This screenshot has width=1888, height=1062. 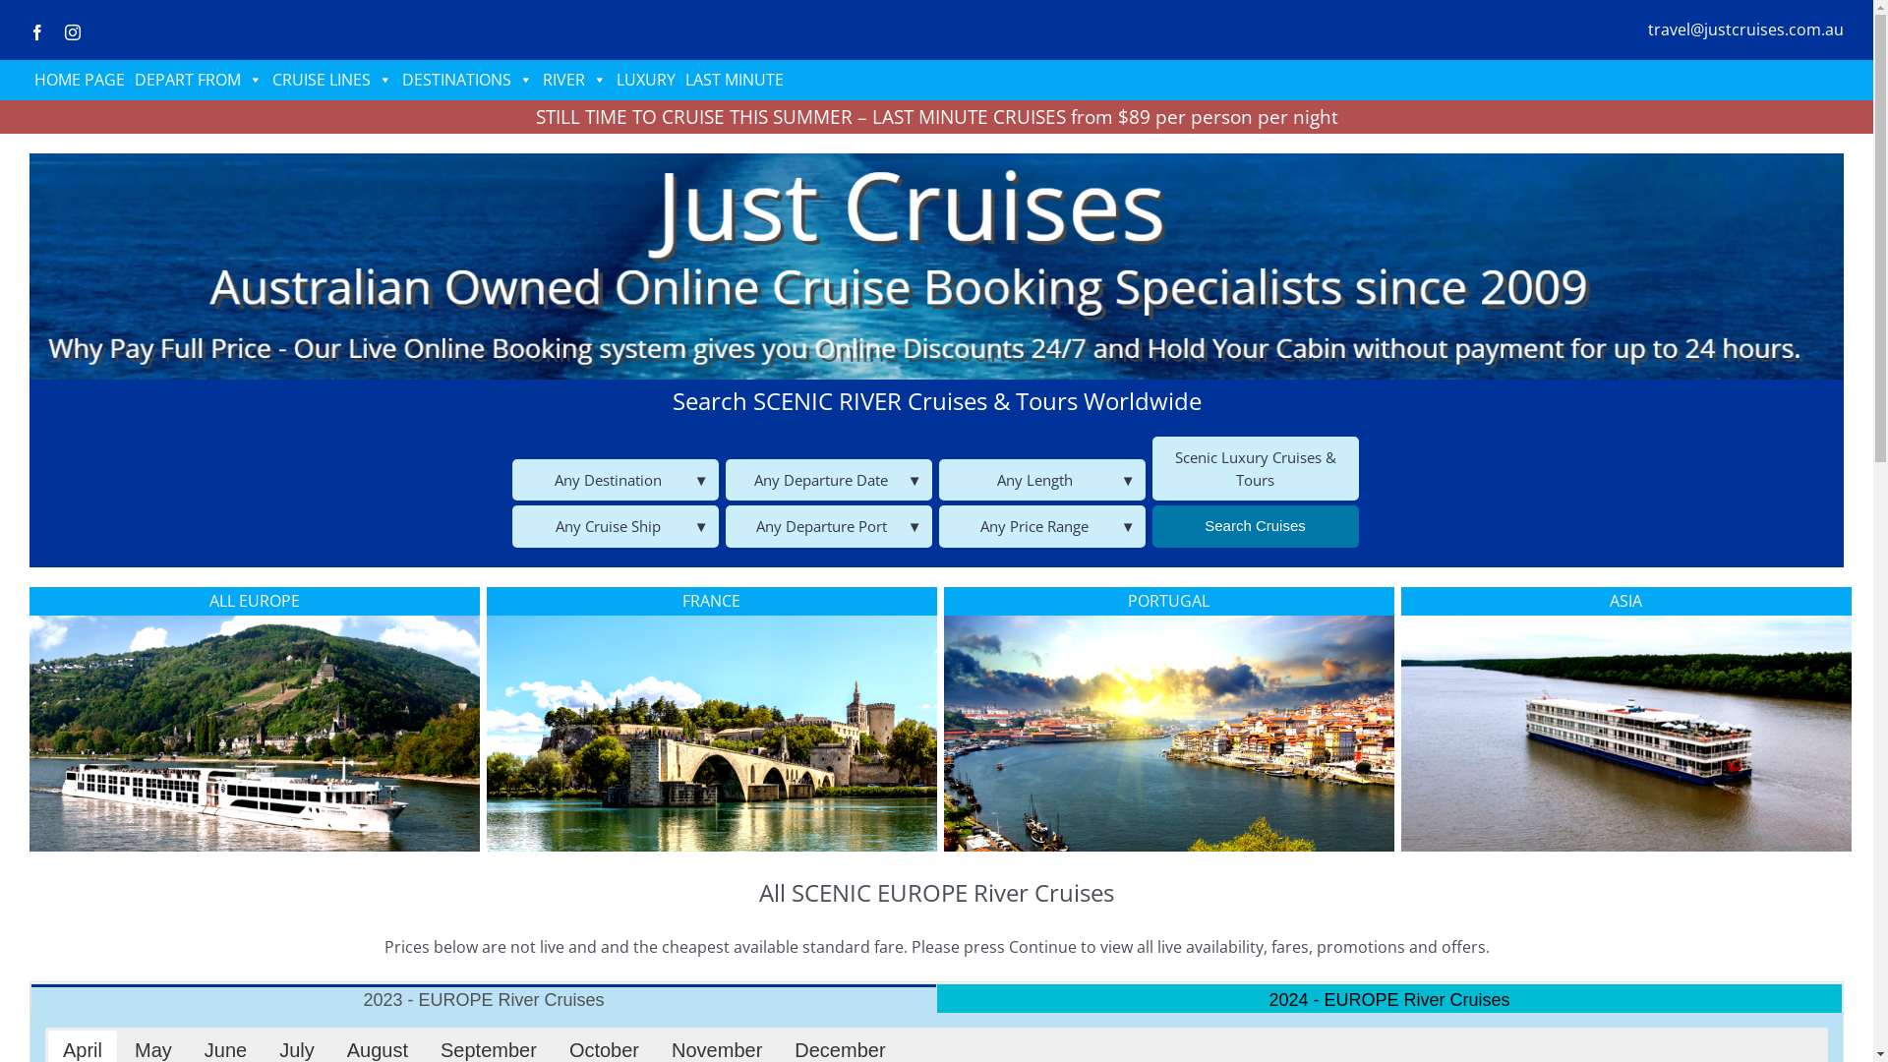 What do you see at coordinates (1626, 734) in the screenshot?
I see `mekong` at bounding box center [1626, 734].